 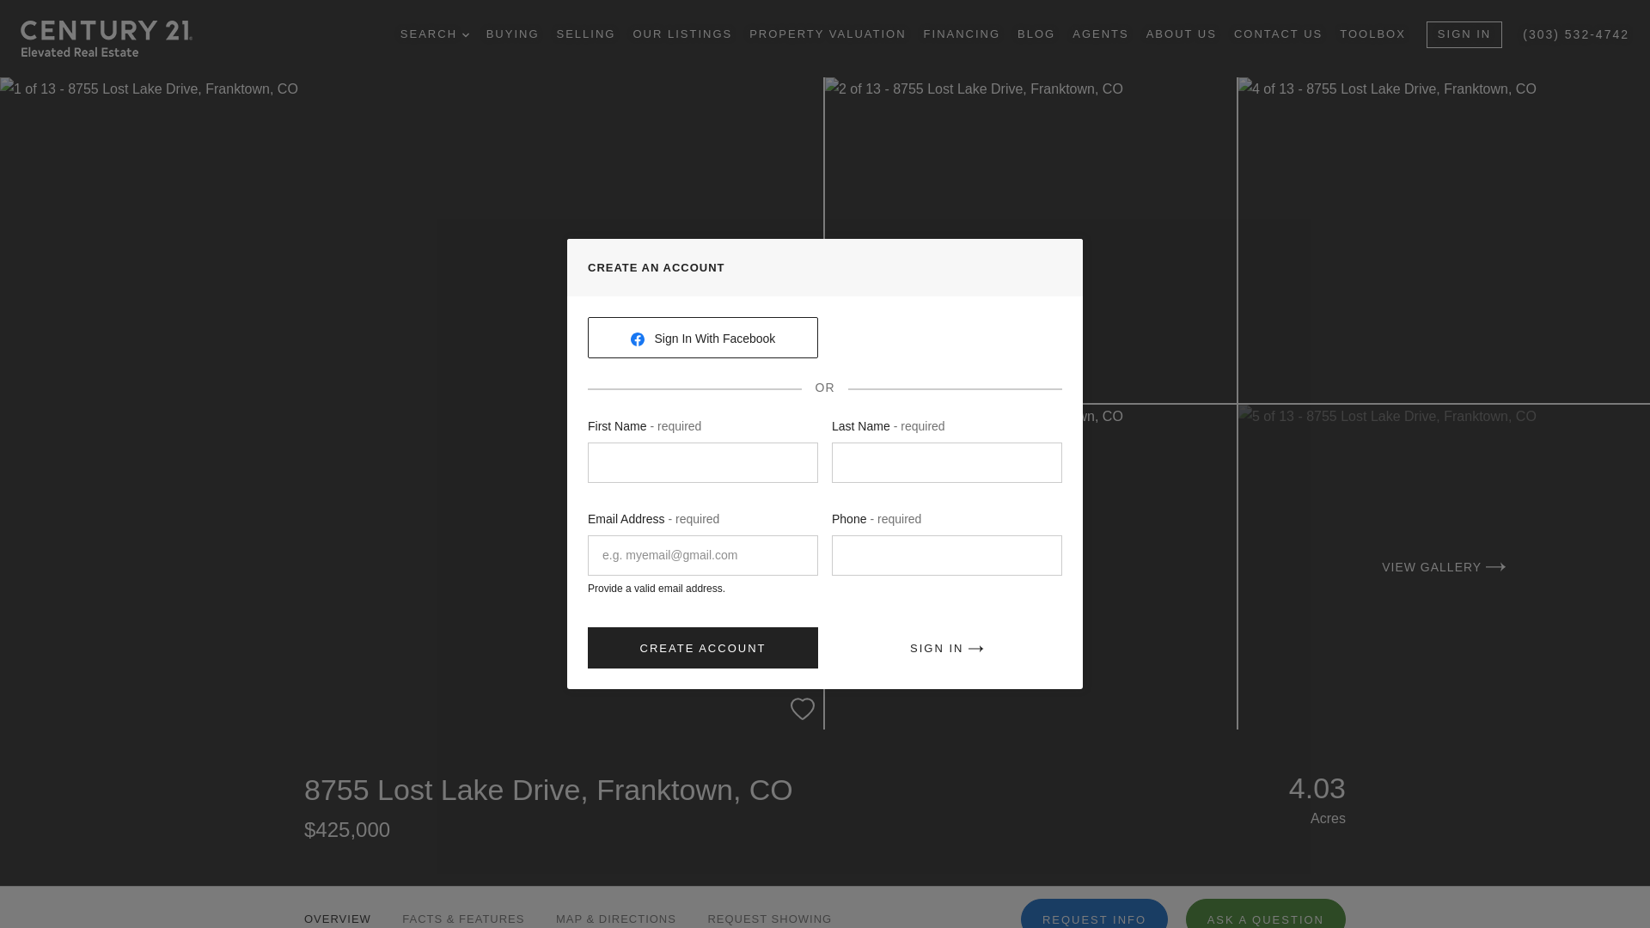 I want to click on SIGN IN, so click(x=1464, y=34).